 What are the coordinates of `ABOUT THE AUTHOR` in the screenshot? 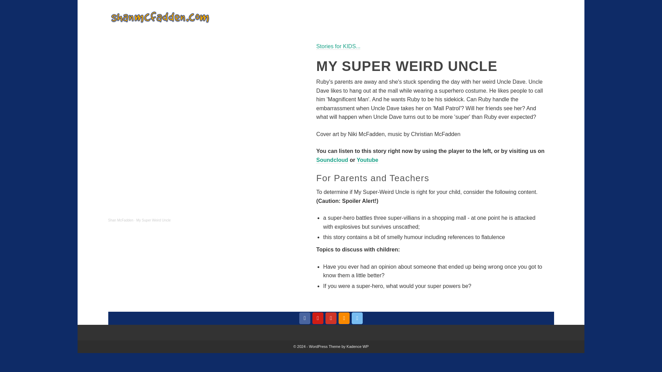 It's located at (476, 17).